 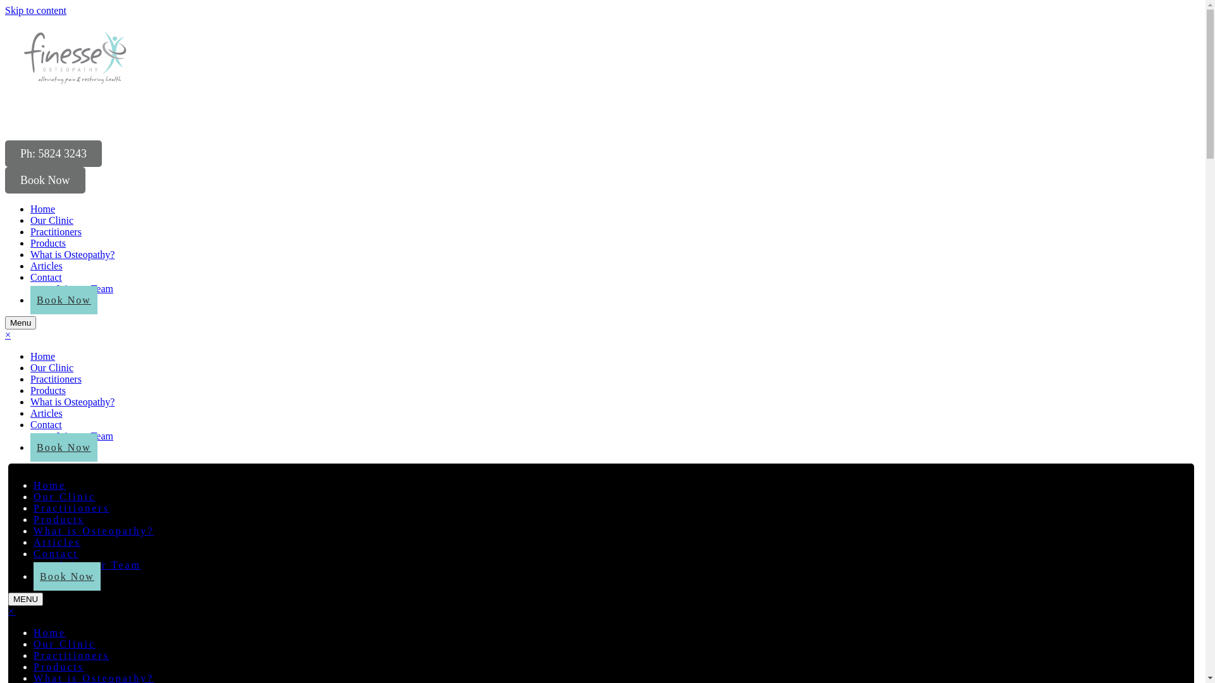 I want to click on Our Clinic, so click(x=65, y=497).